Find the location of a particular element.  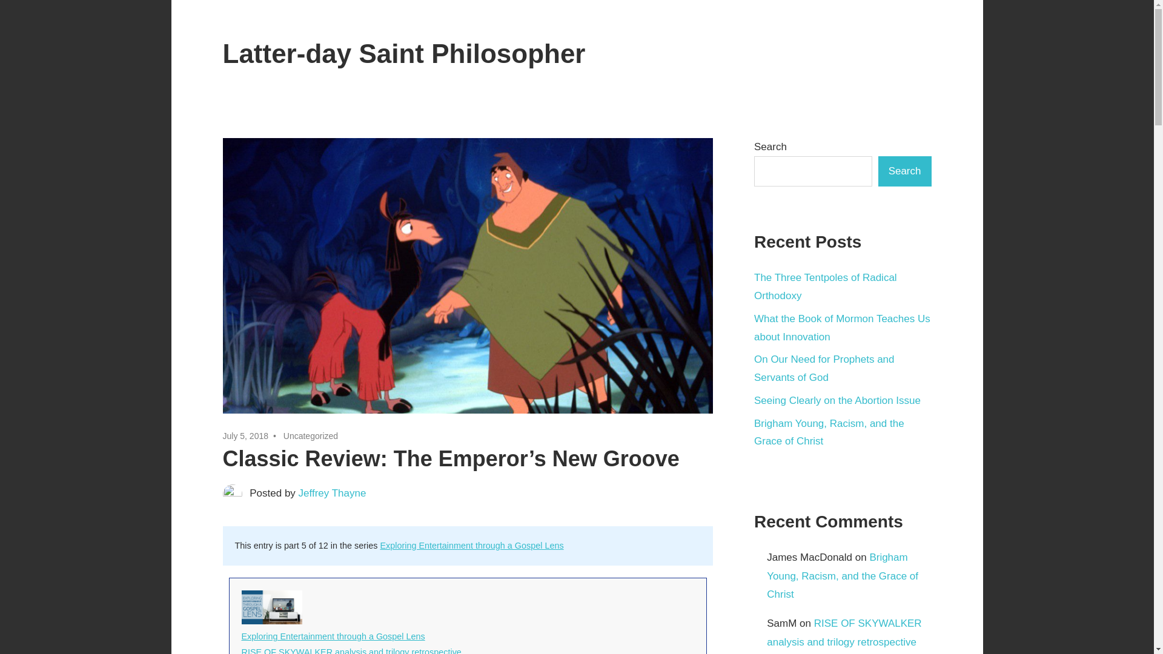

The Three Tentpoles of Radical Orthodoxy is located at coordinates (825, 286).